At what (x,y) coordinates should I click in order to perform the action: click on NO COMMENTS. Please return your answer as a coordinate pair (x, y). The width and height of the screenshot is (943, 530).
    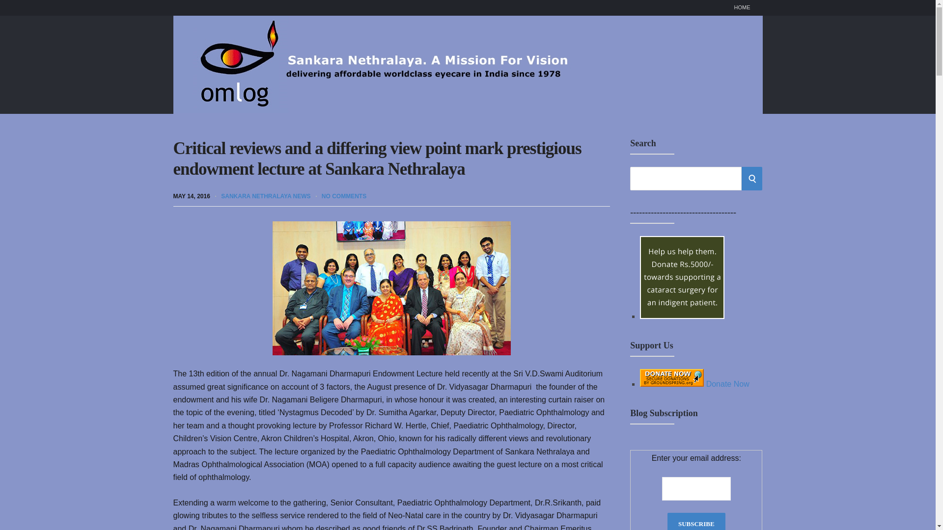
    Looking at the image, I should click on (344, 196).